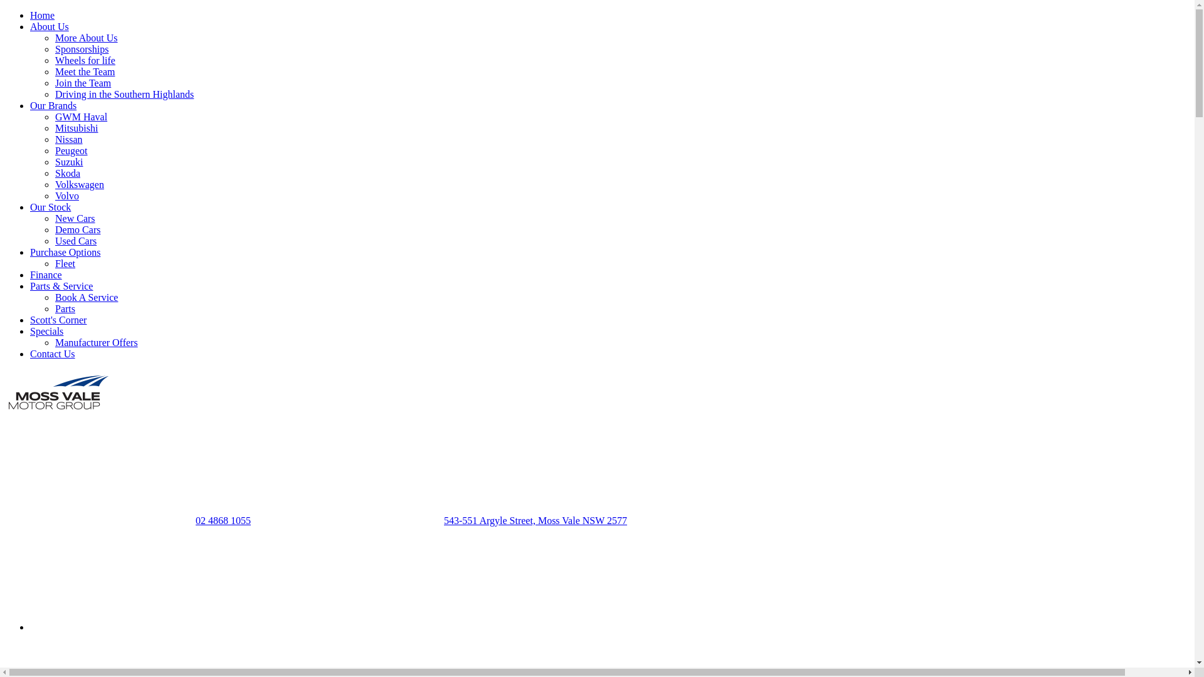 The width and height of the screenshot is (1204, 677). What do you see at coordinates (71, 150) in the screenshot?
I see `Peugeot` at bounding box center [71, 150].